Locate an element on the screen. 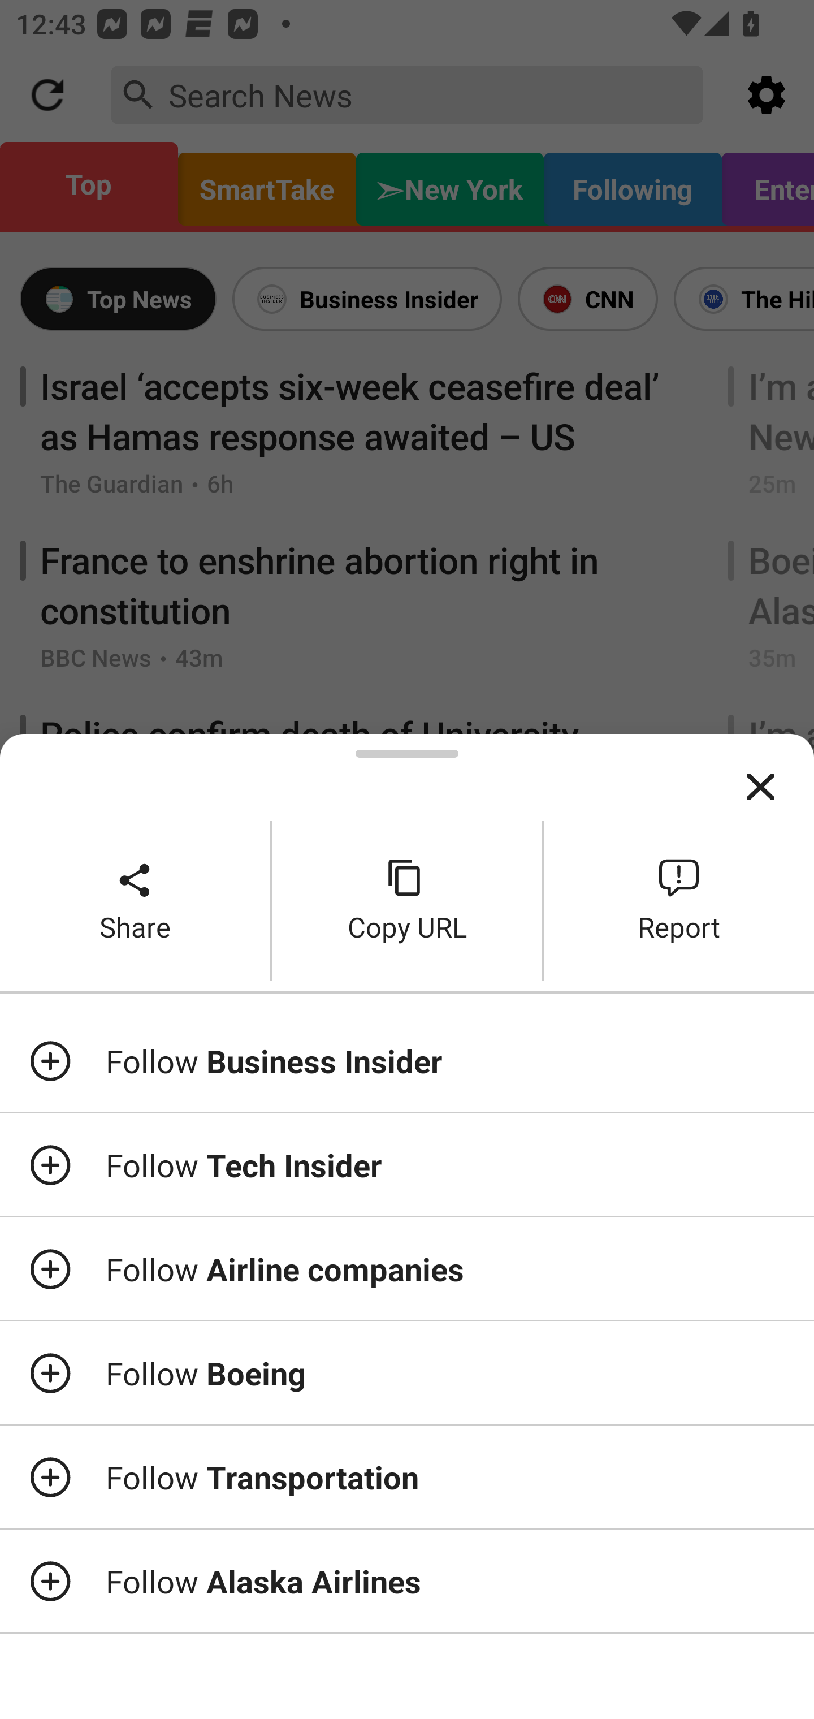  Follow Alaska Airlines is located at coordinates (407, 1581).